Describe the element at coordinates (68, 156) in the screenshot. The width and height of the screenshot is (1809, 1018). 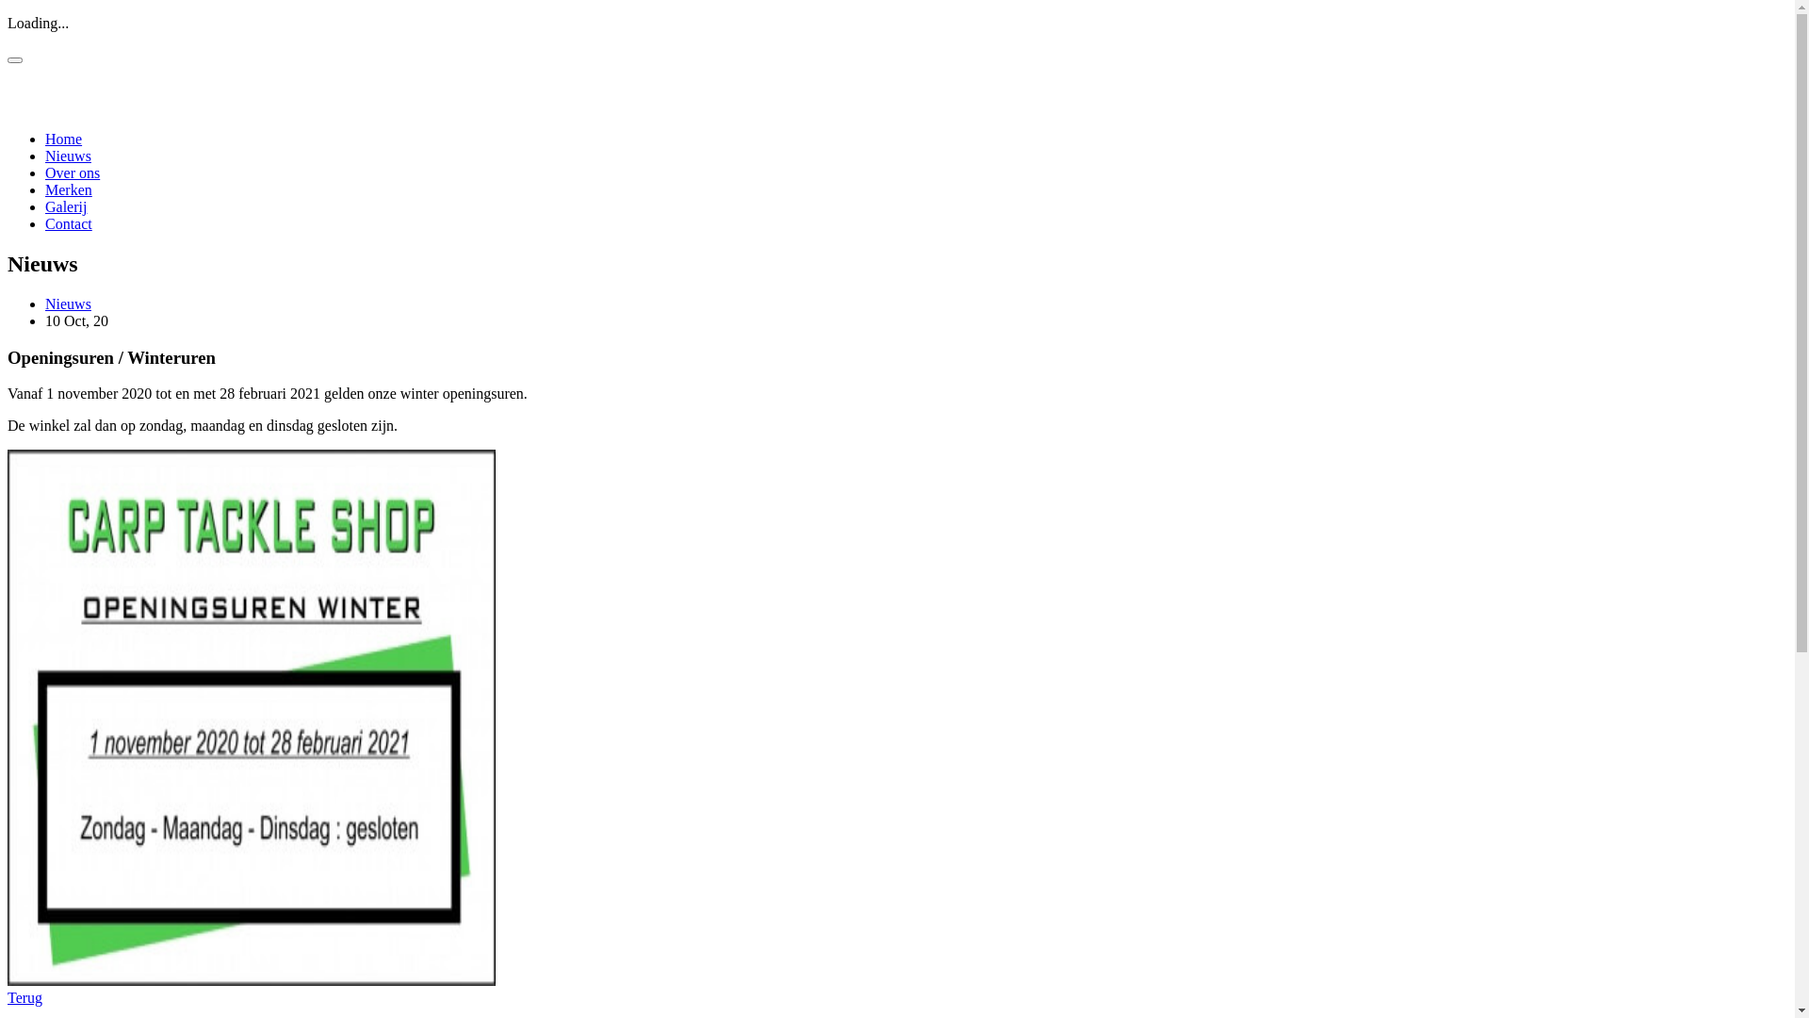
I see `Nieuws` at that location.